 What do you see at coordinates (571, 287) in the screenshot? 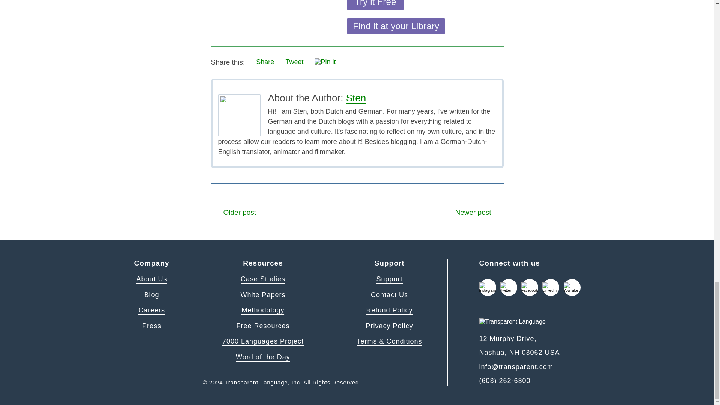
I see `YouTube` at bounding box center [571, 287].